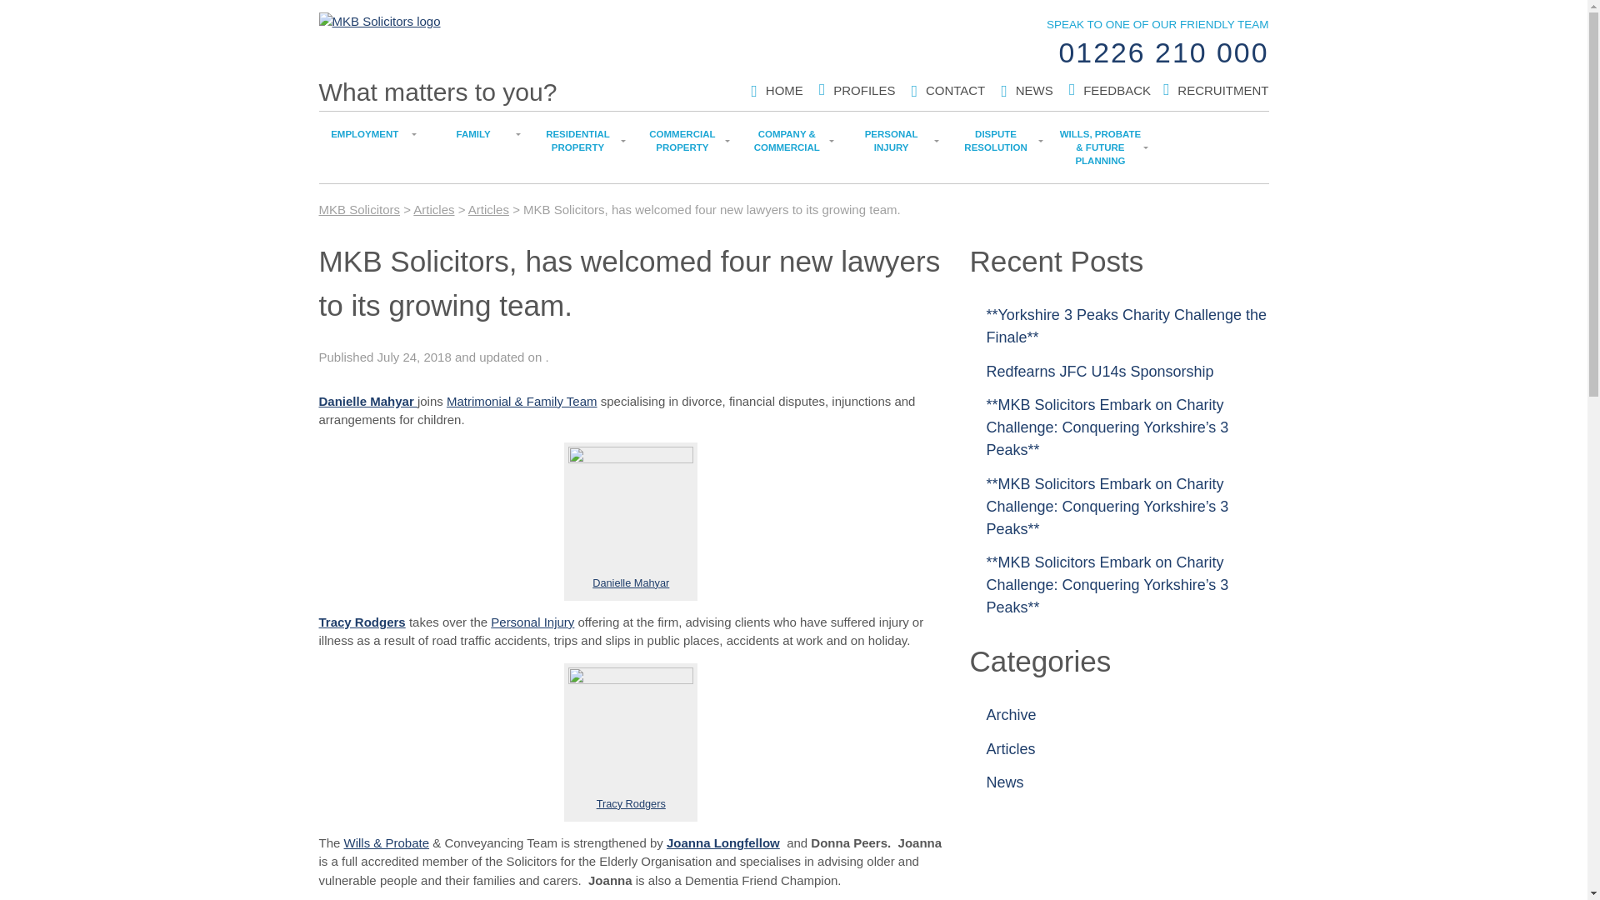  Describe the element at coordinates (957, 91) in the screenshot. I see `RECRUITMENT` at that location.